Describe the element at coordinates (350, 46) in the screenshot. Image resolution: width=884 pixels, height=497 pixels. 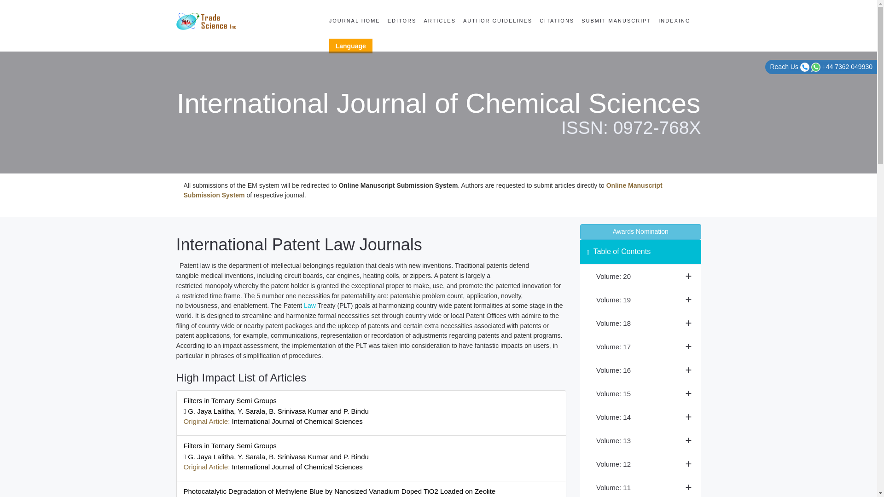
I see `Language` at that location.